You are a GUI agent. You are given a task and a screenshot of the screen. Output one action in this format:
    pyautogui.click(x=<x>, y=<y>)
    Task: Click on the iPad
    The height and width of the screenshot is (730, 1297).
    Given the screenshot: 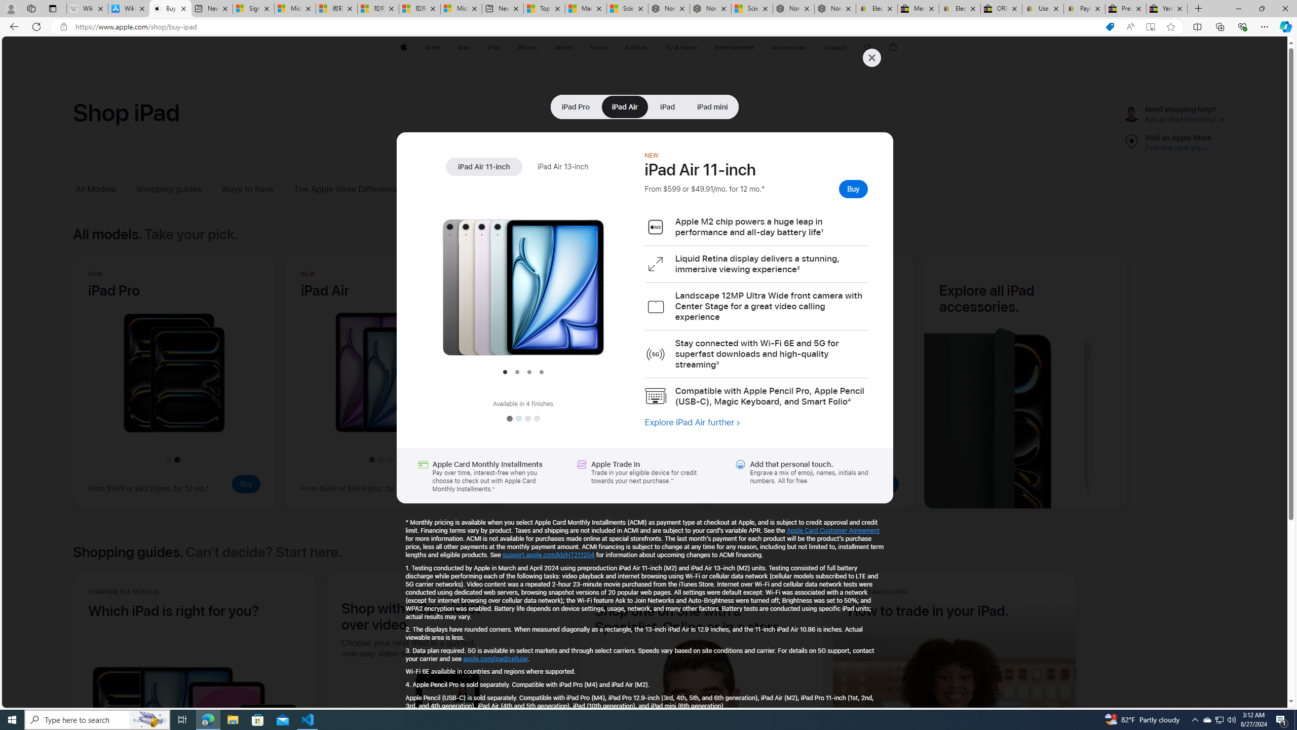 What is the action you would take?
    pyautogui.click(x=667, y=106)
    